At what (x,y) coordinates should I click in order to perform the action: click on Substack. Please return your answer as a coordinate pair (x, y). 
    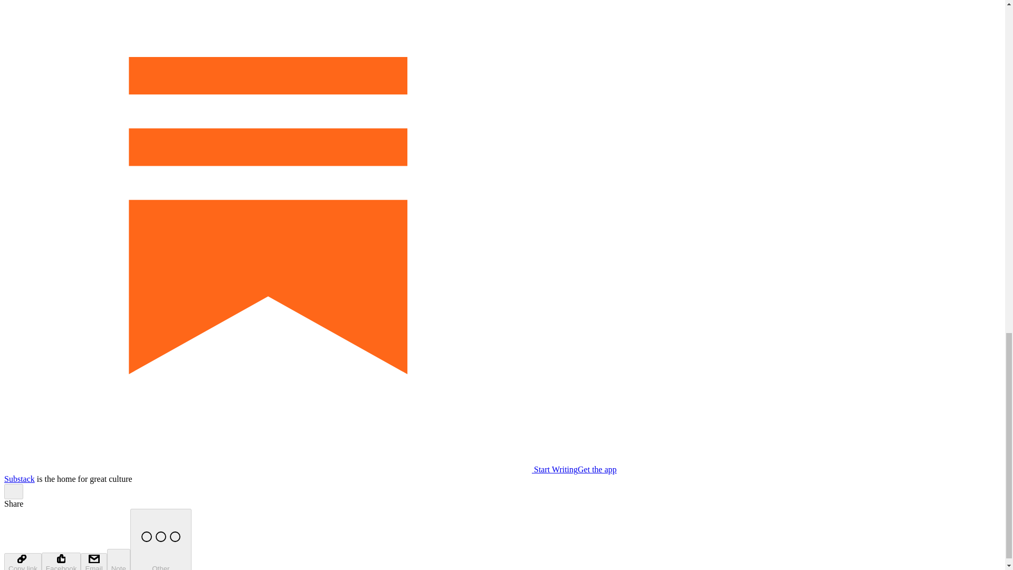
    Looking at the image, I should click on (19, 478).